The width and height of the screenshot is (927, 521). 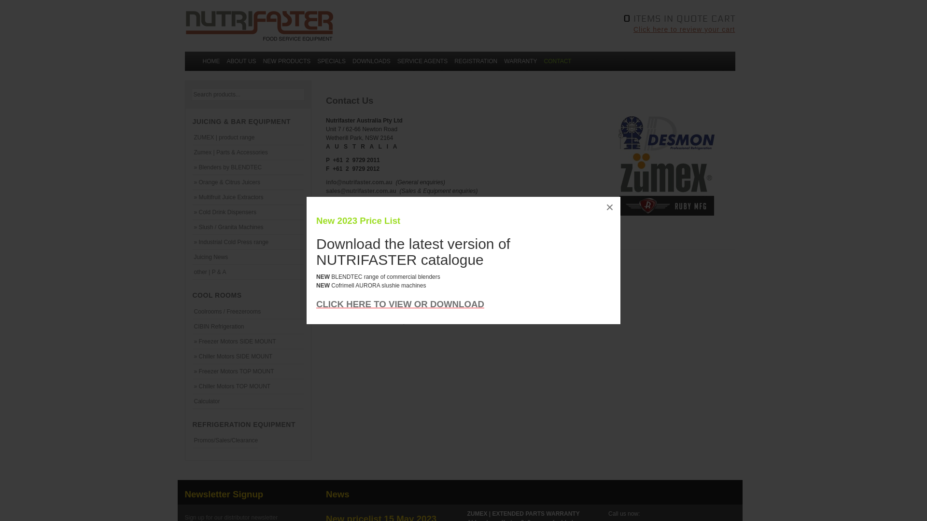 I want to click on SERVICE AGENTS, so click(x=422, y=61).